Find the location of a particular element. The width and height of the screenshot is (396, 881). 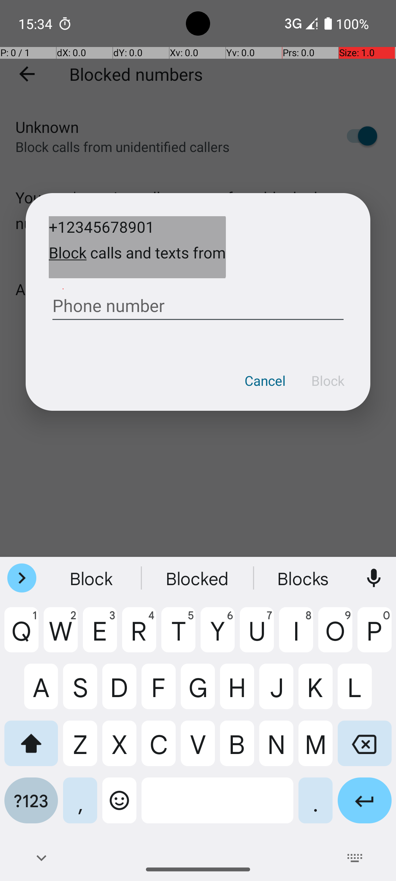

Q is located at coordinates (21, 635).